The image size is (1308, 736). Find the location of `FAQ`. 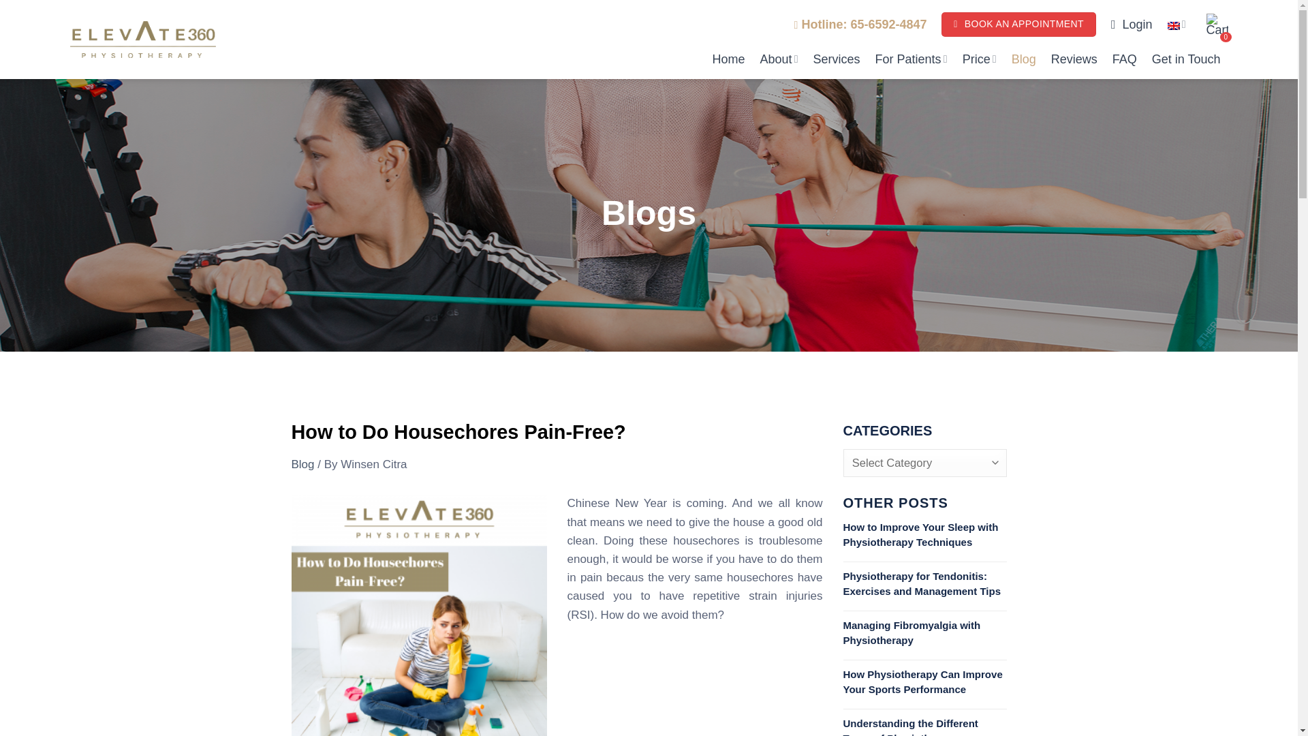

FAQ is located at coordinates (1124, 59).